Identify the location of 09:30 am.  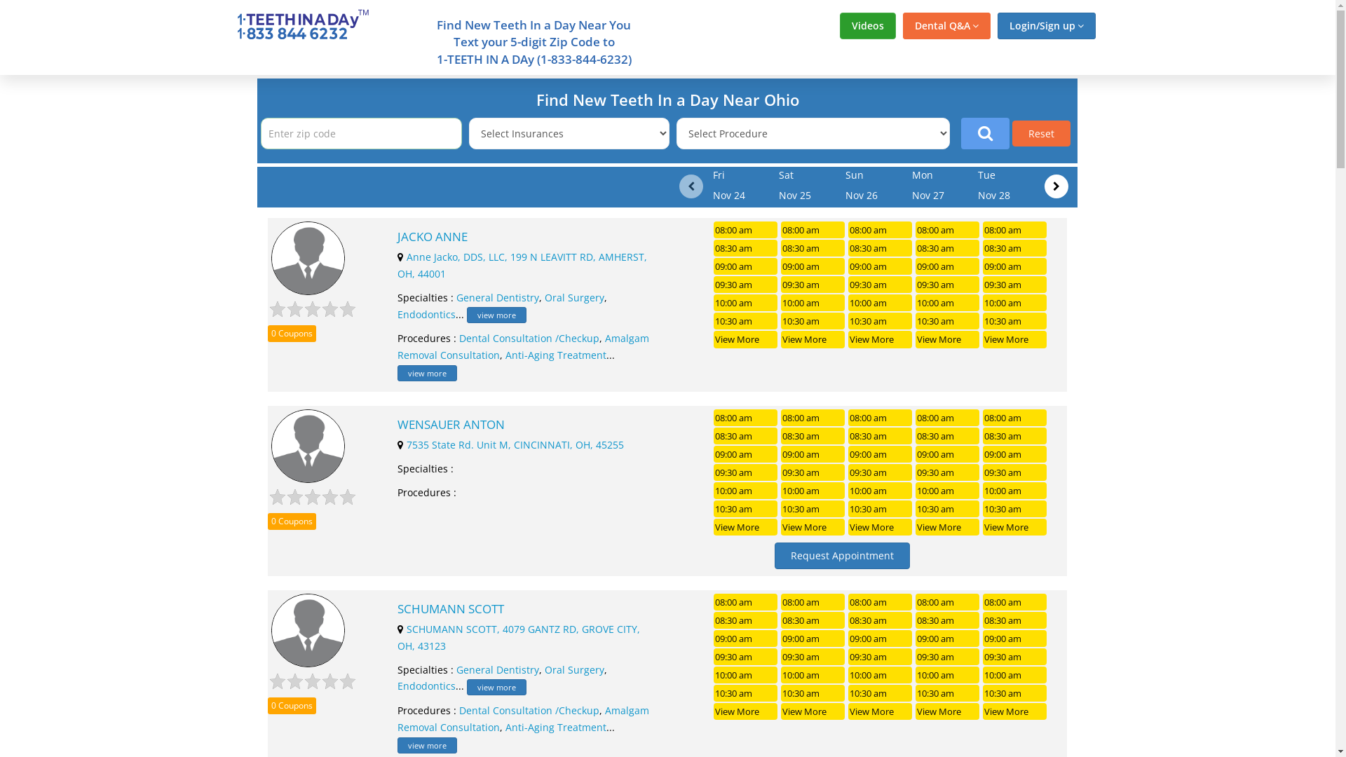
(745, 657).